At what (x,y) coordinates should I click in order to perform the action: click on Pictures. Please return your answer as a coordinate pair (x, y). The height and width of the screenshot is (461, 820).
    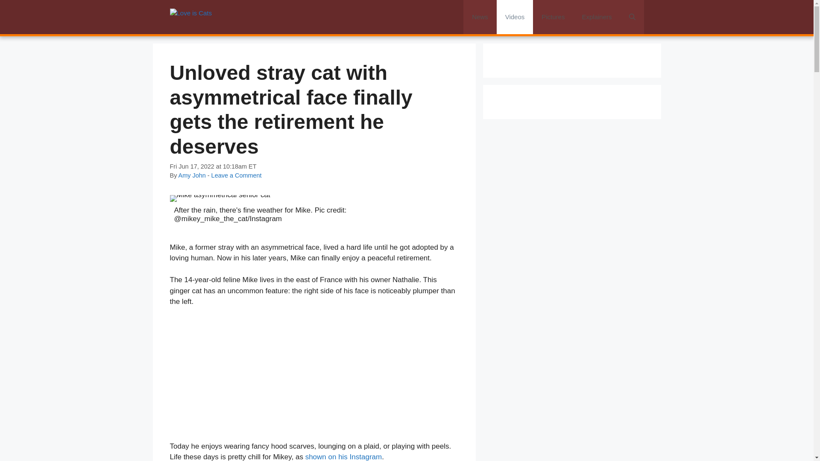
    Looking at the image, I should click on (553, 17).